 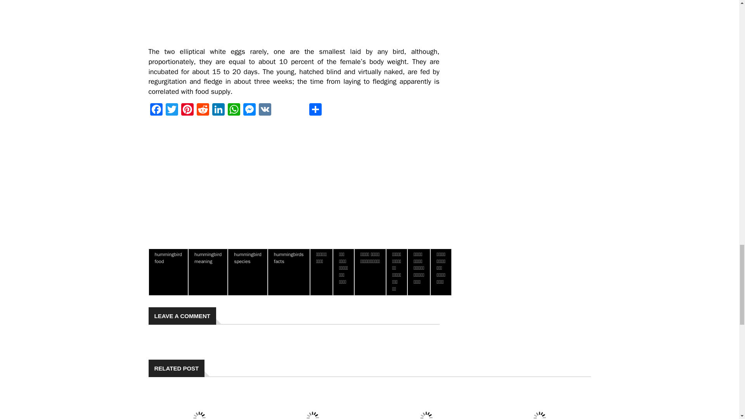 What do you see at coordinates (218, 110) in the screenshot?
I see `LinkedIn` at bounding box center [218, 110].